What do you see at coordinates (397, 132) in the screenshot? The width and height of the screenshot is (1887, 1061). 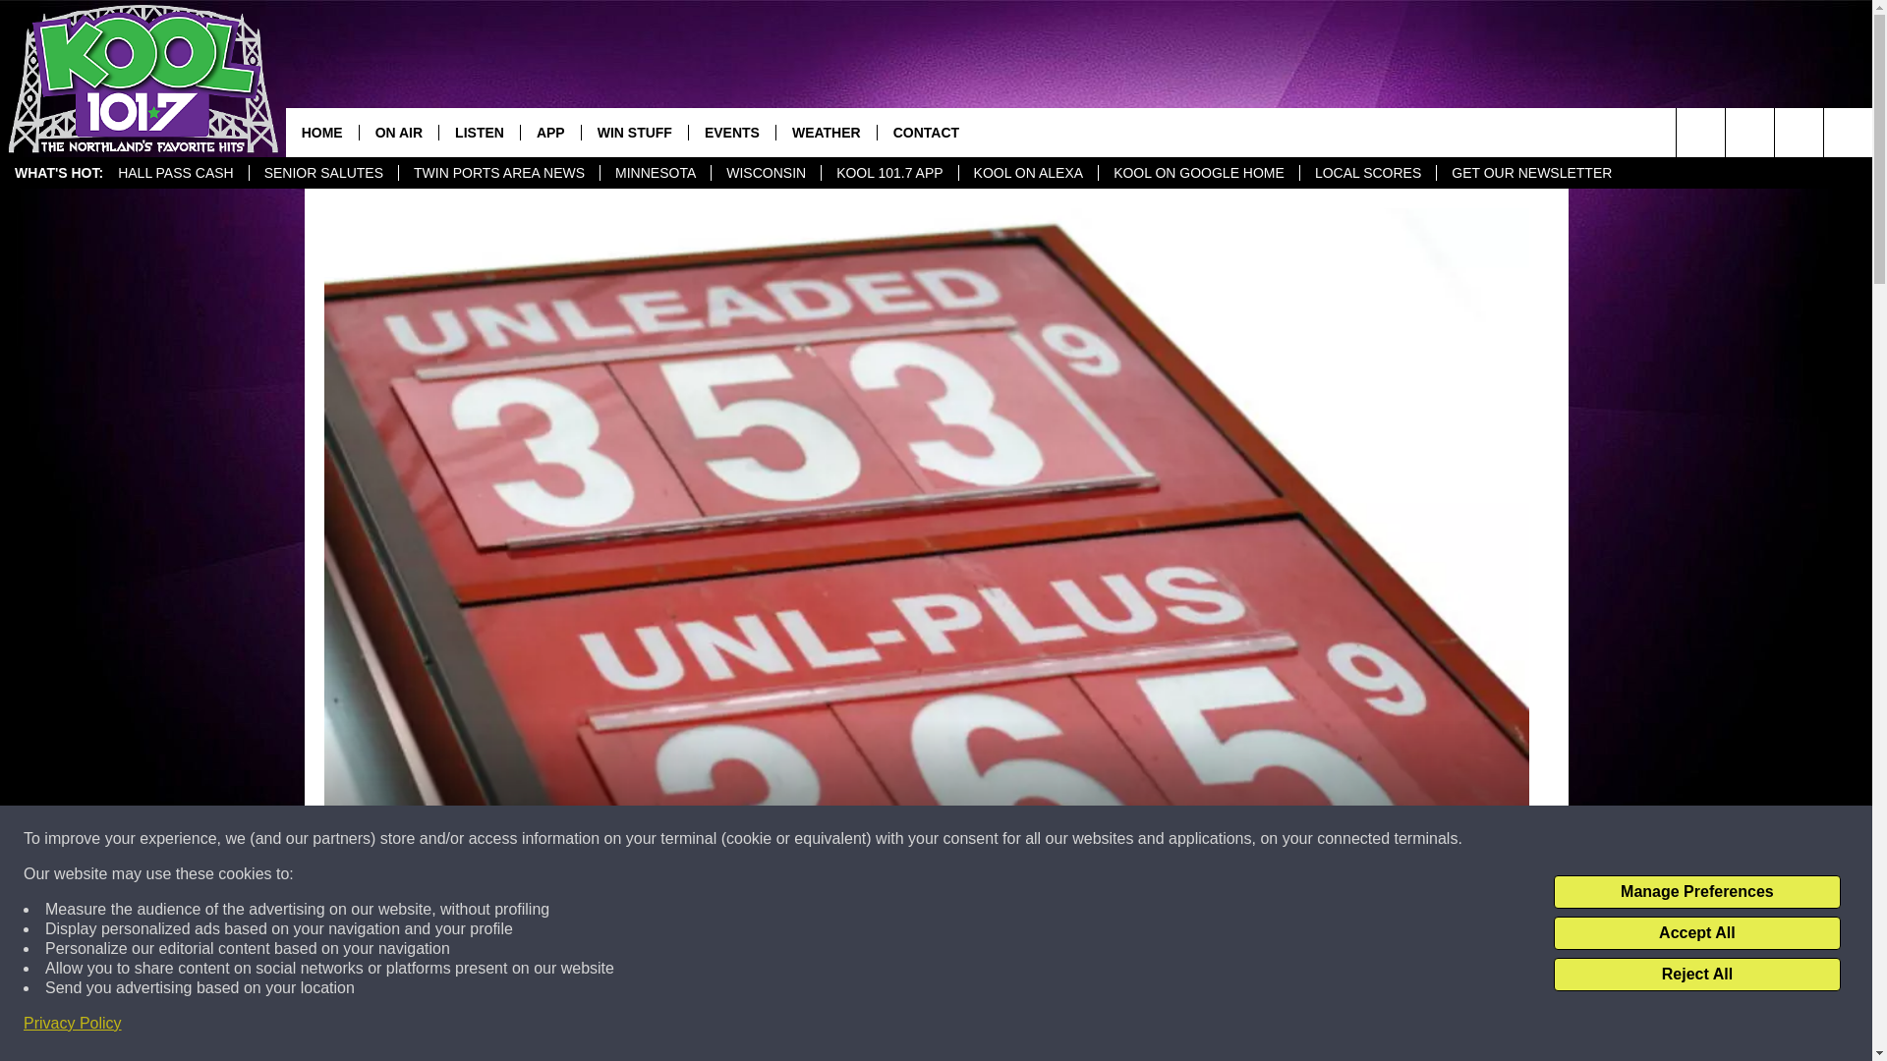 I see `ON AIR` at bounding box center [397, 132].